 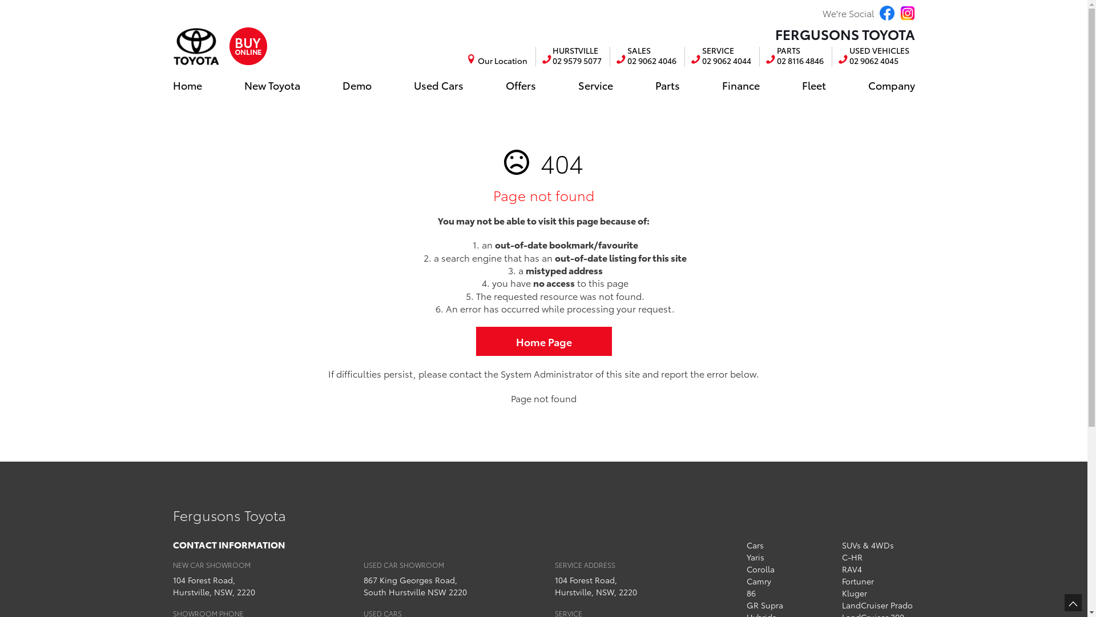 What do you see at coordinates (572, 57) in the screenshot?
I see `HURSTVILLE
02 9579 5077` at bounding box center [572, 57].